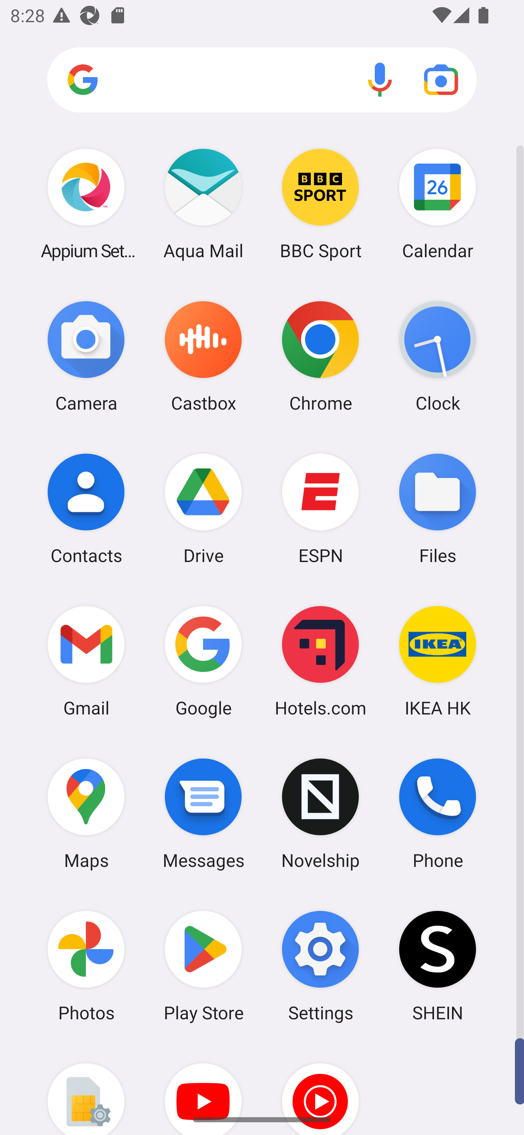 The image size is (524, 1135). Describe the element at coordinates (86, 508) in the screenshot. I see `Contacts` at that location.